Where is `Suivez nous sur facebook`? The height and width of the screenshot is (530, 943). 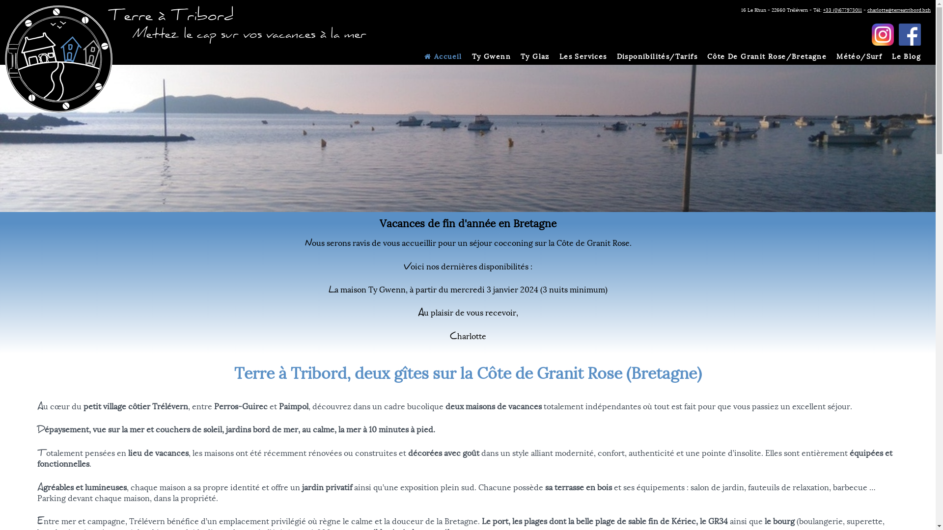
Suivez nous sur facebook is located at coordinates (910, 34).